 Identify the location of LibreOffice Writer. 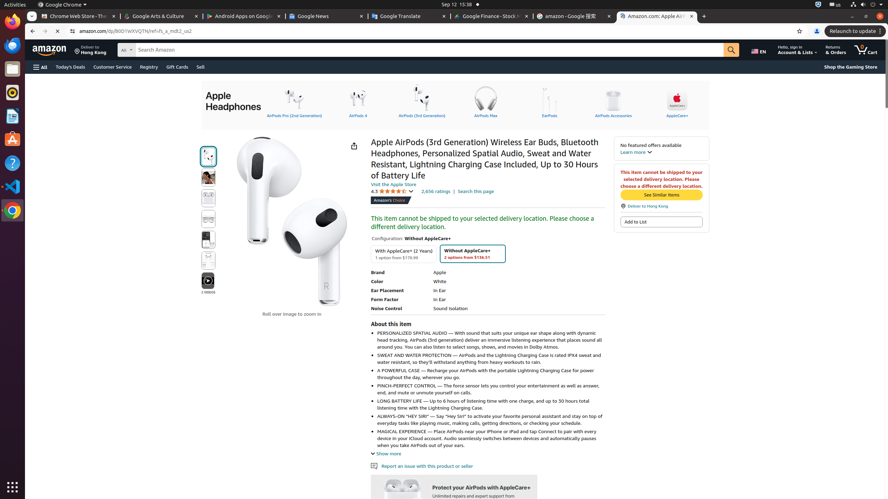
(12, 116).